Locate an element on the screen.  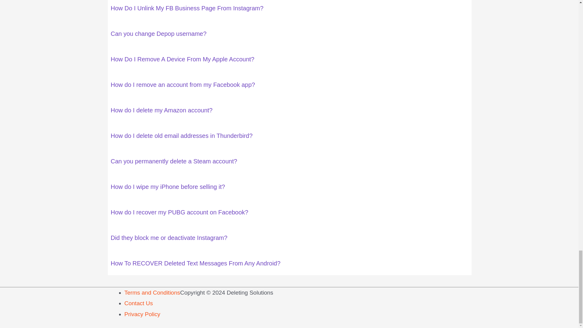
Did they block me or deactivate Instagram? is located at coordinates (169, 237).